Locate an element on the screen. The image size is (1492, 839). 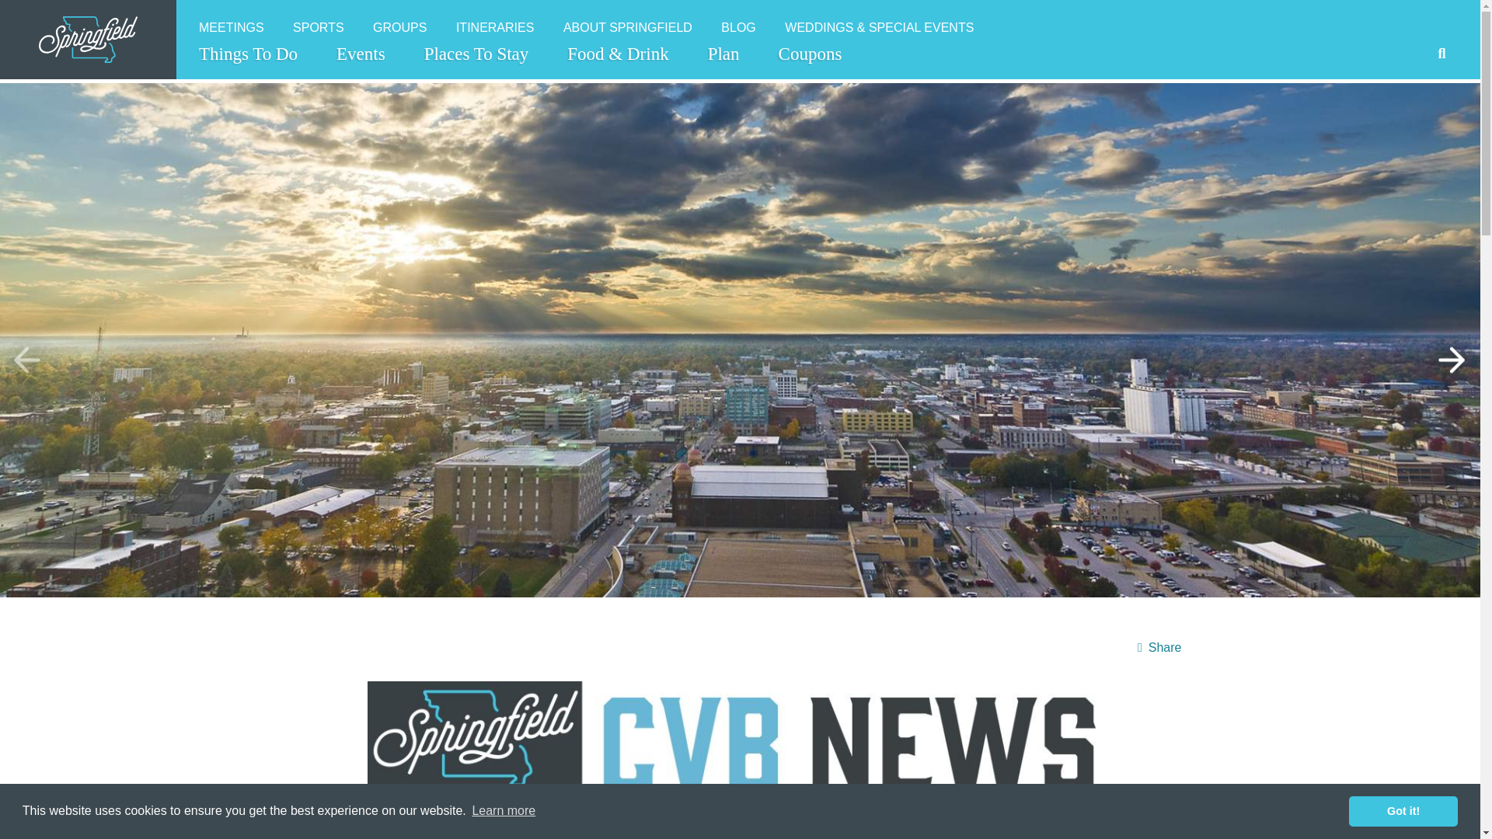
Places To Stay is located at coordinates (476, 54).